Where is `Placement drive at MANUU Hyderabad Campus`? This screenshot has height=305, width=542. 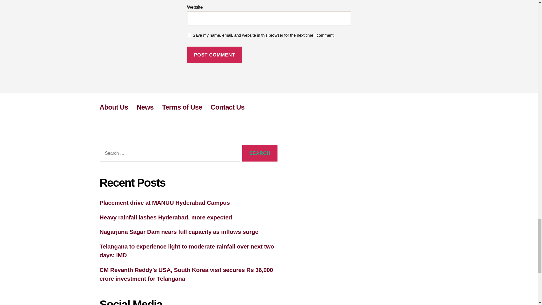 Placement drive at MANUU Hyderabad Campus is located at coordinates (164, 203).